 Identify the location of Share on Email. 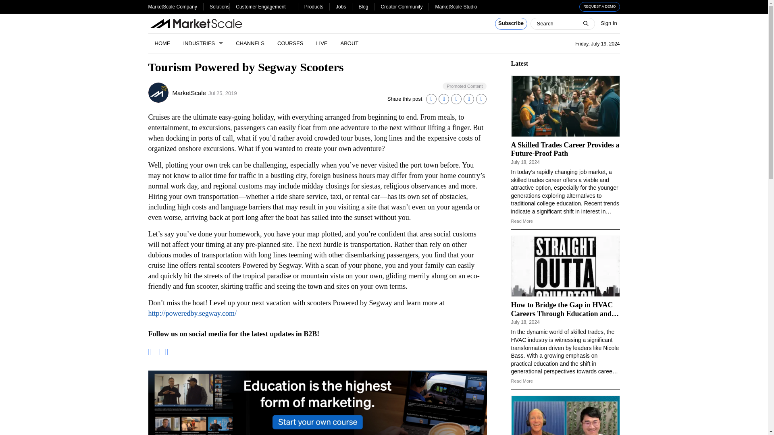
(468, 99).